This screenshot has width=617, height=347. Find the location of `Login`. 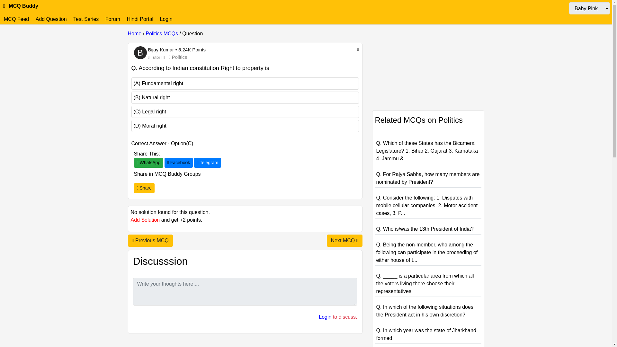

Login is located at coordinates (166, 19).